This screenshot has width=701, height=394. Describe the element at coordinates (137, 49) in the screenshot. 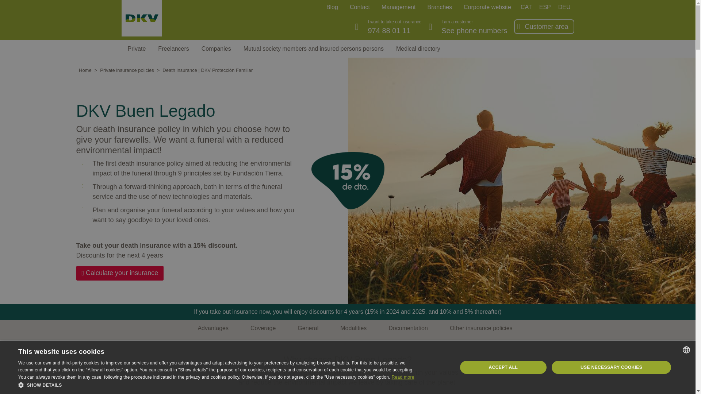

I see `Individual insurance` at that location.